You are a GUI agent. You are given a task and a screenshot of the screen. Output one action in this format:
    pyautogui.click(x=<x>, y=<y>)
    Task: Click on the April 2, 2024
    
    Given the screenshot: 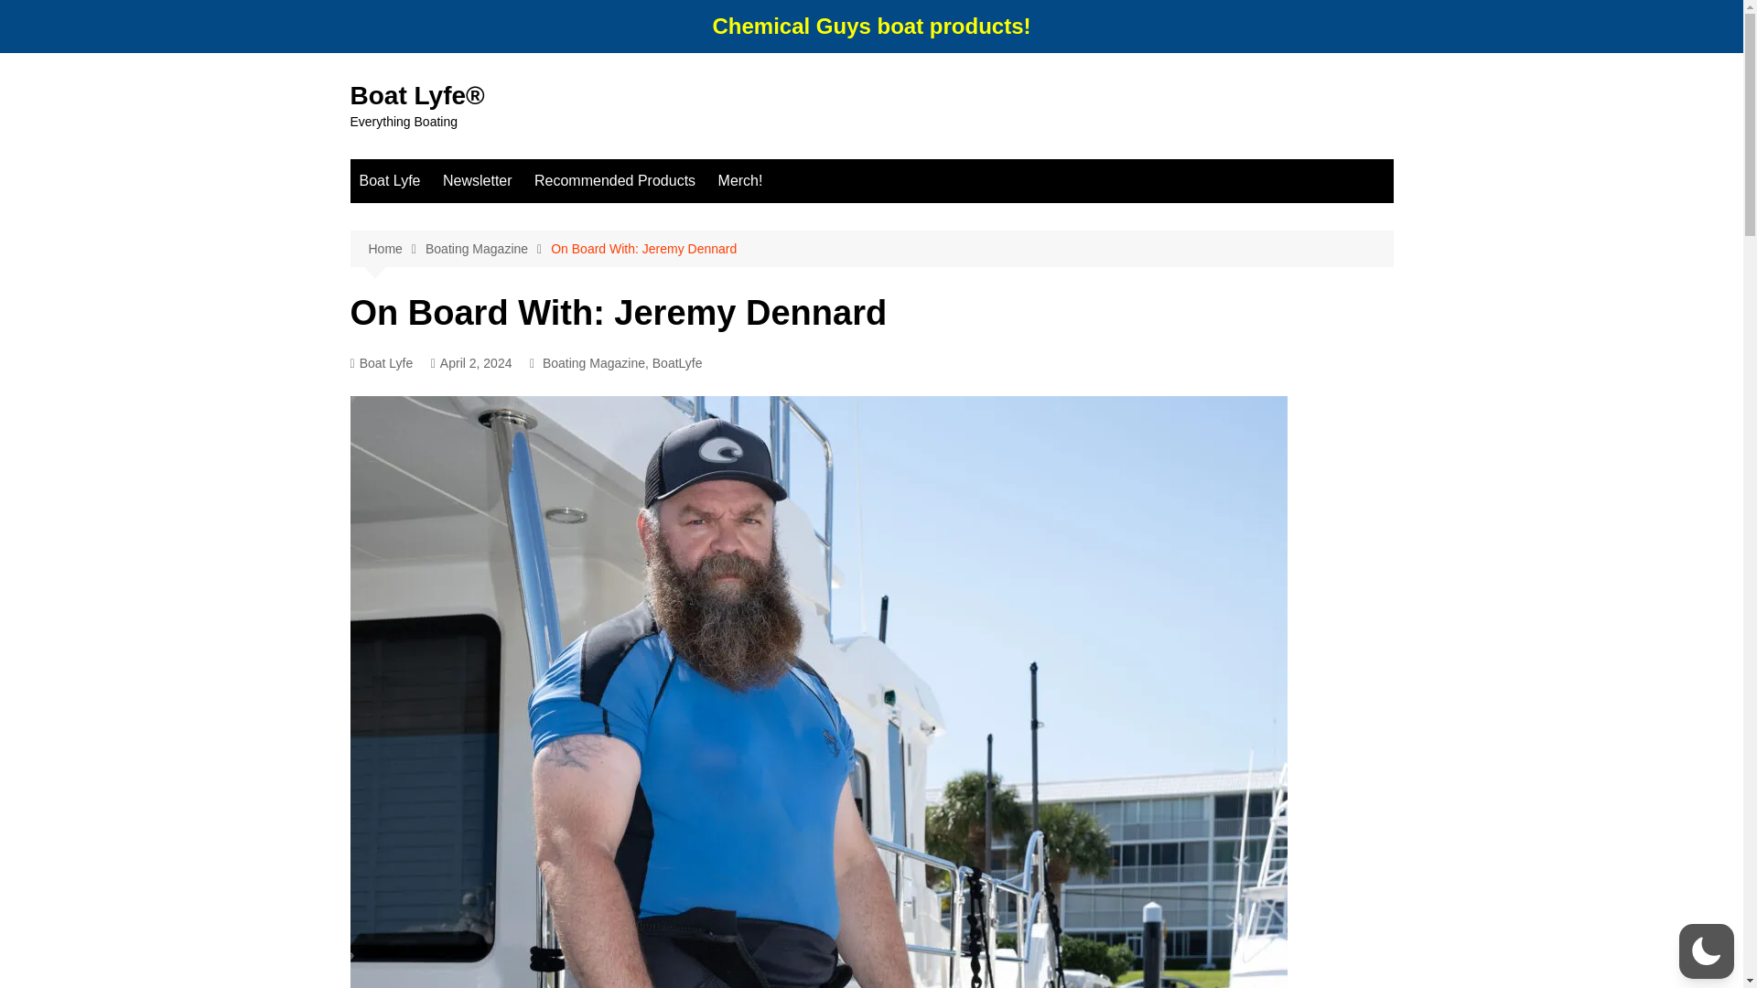 What is the action you would take?
    pyautogui.click(x=471, y=363)
    